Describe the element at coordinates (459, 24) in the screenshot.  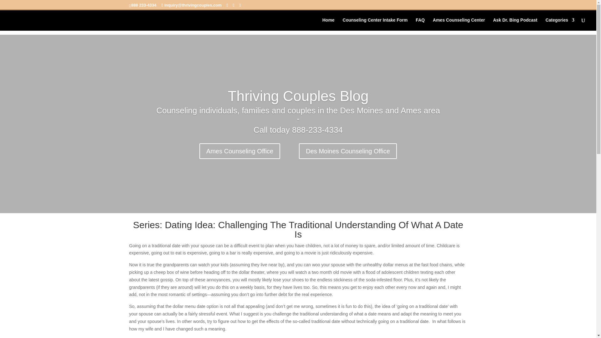
I see `Ames Counseling Center` at that location.